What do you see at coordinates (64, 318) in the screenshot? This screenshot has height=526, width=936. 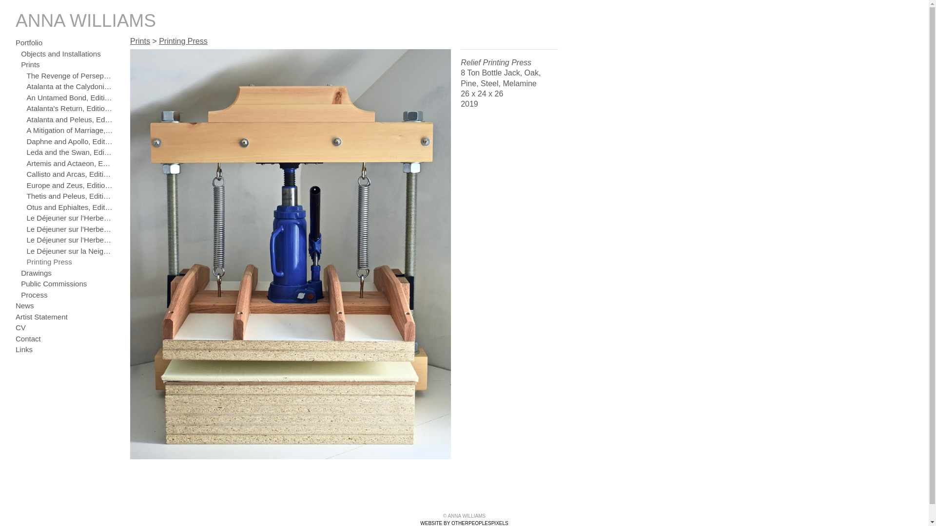 I see `Artist Statement` at bounding box center [64, 318].